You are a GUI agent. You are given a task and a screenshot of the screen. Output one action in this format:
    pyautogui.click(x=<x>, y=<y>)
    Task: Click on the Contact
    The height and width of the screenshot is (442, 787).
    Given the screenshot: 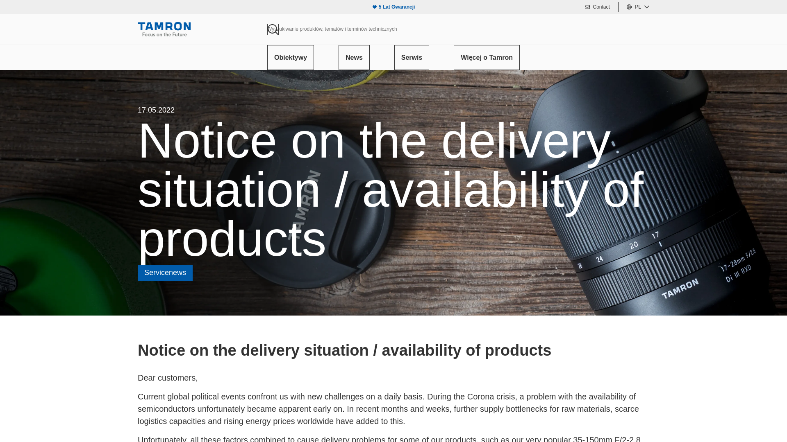 What is the action you would take?
    pyautogui.click(x=601, y=7)
    